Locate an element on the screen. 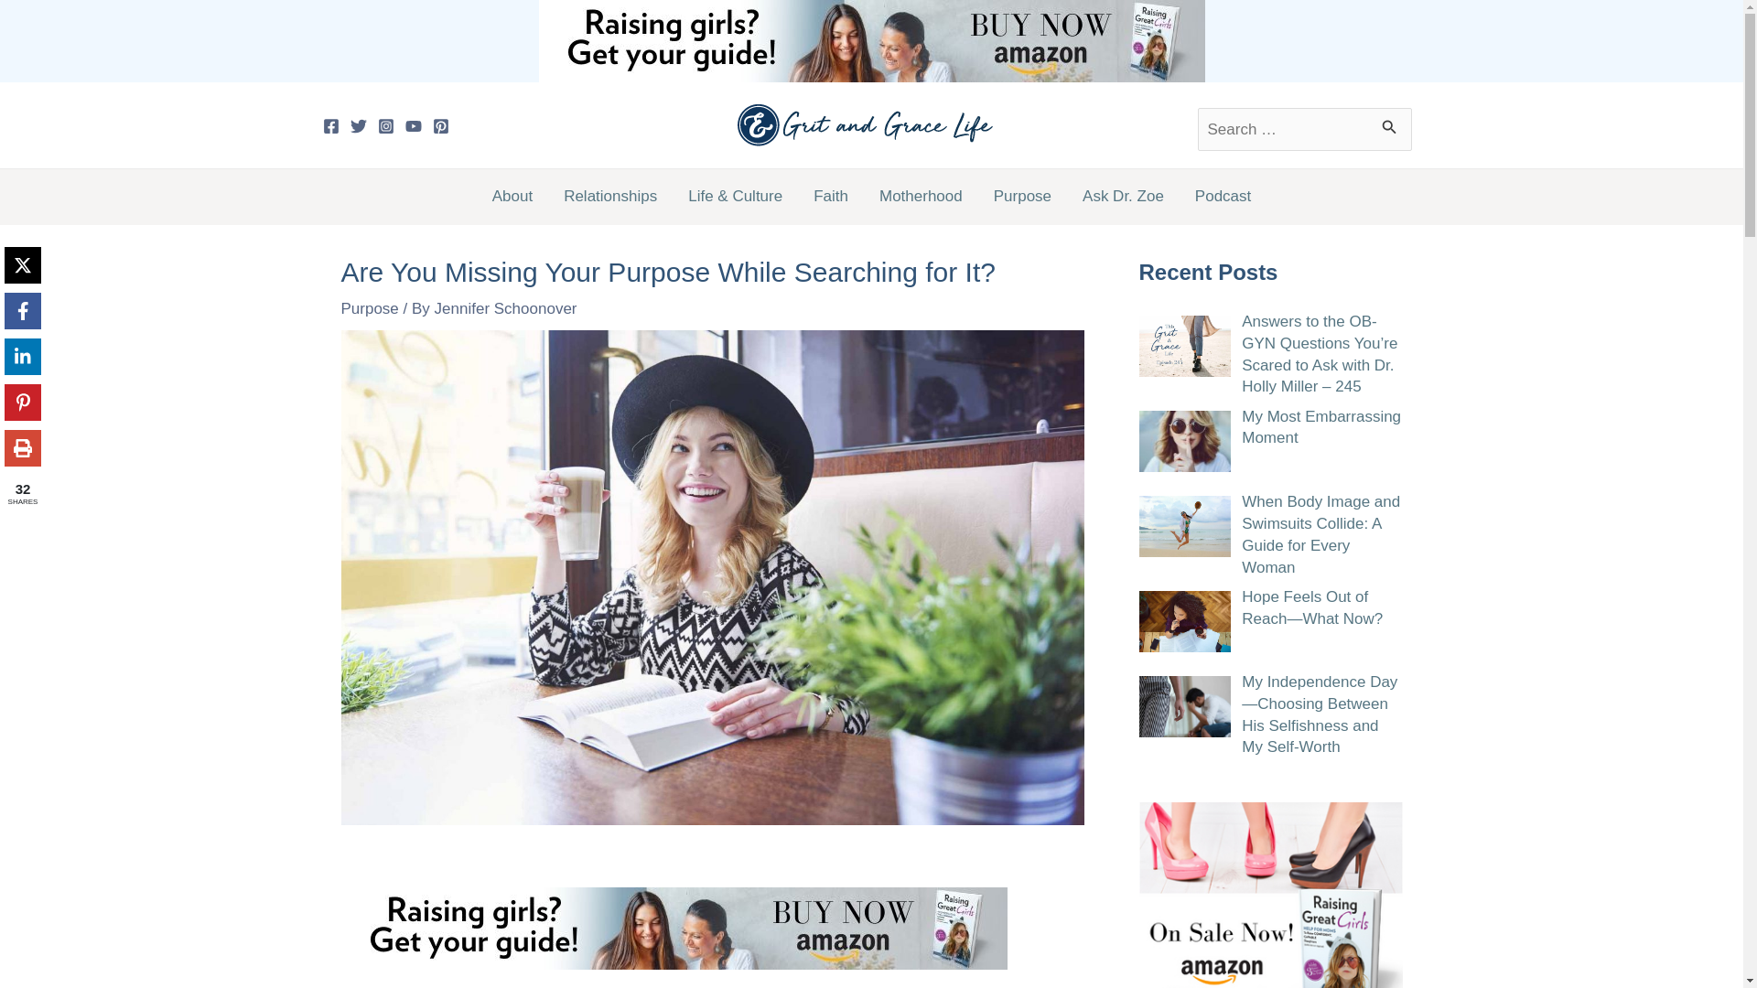  About is located at coordinates (512, 196).